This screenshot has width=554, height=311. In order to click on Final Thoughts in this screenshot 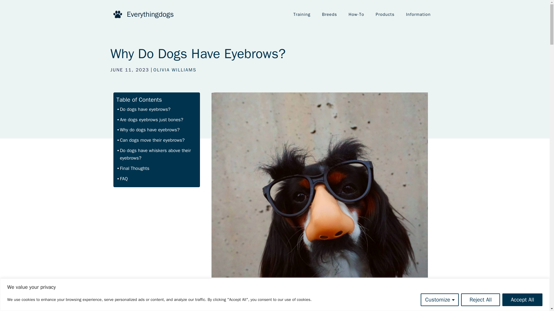, I will do `click(133, 168)`.